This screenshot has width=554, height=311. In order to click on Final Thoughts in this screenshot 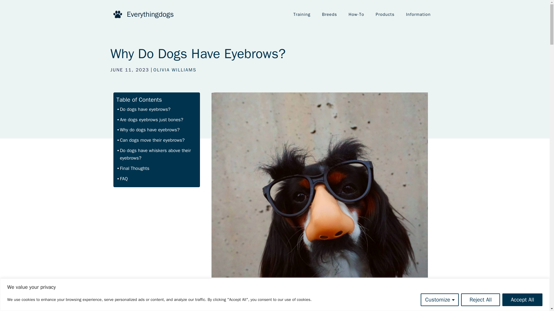, I will do `click(133, 168)`.